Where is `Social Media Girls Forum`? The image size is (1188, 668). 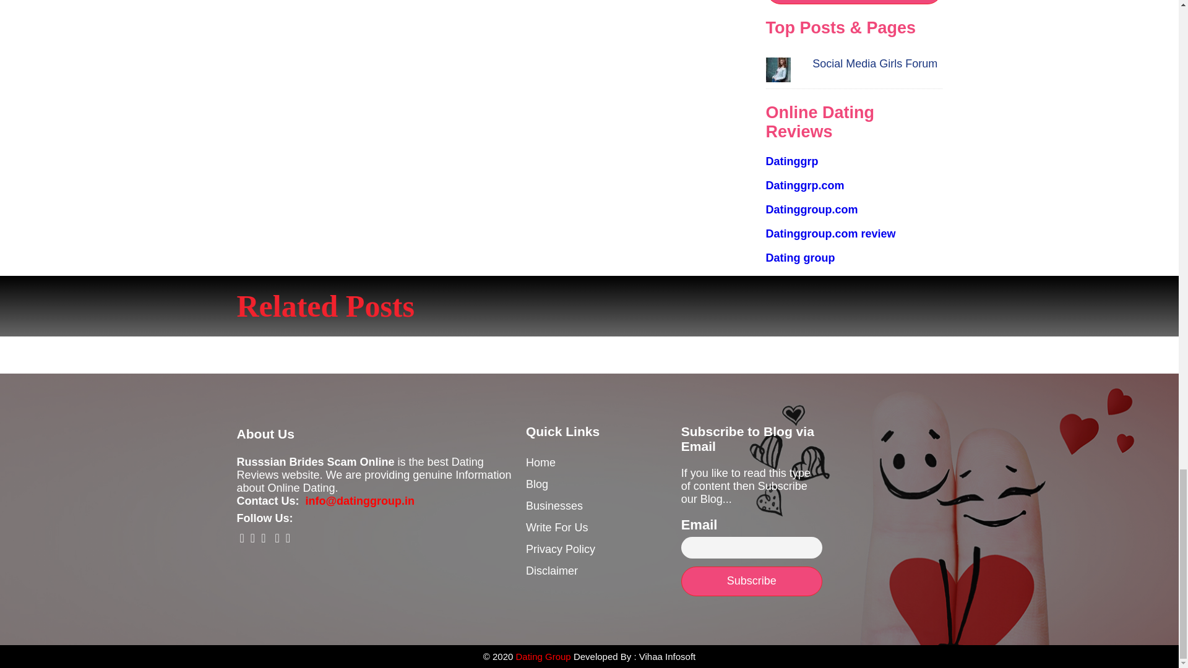 Social Media Girls Forum is located at coordinates (875, 63).